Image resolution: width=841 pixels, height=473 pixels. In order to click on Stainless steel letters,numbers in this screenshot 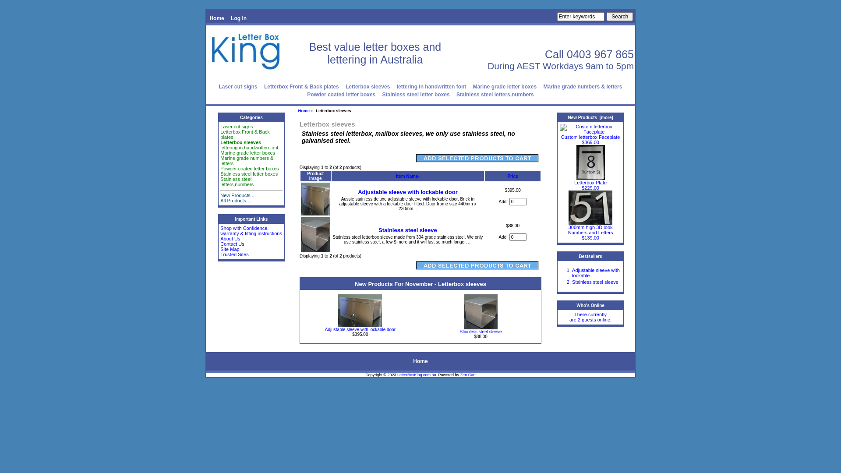, I will do `click(237, 182)`.